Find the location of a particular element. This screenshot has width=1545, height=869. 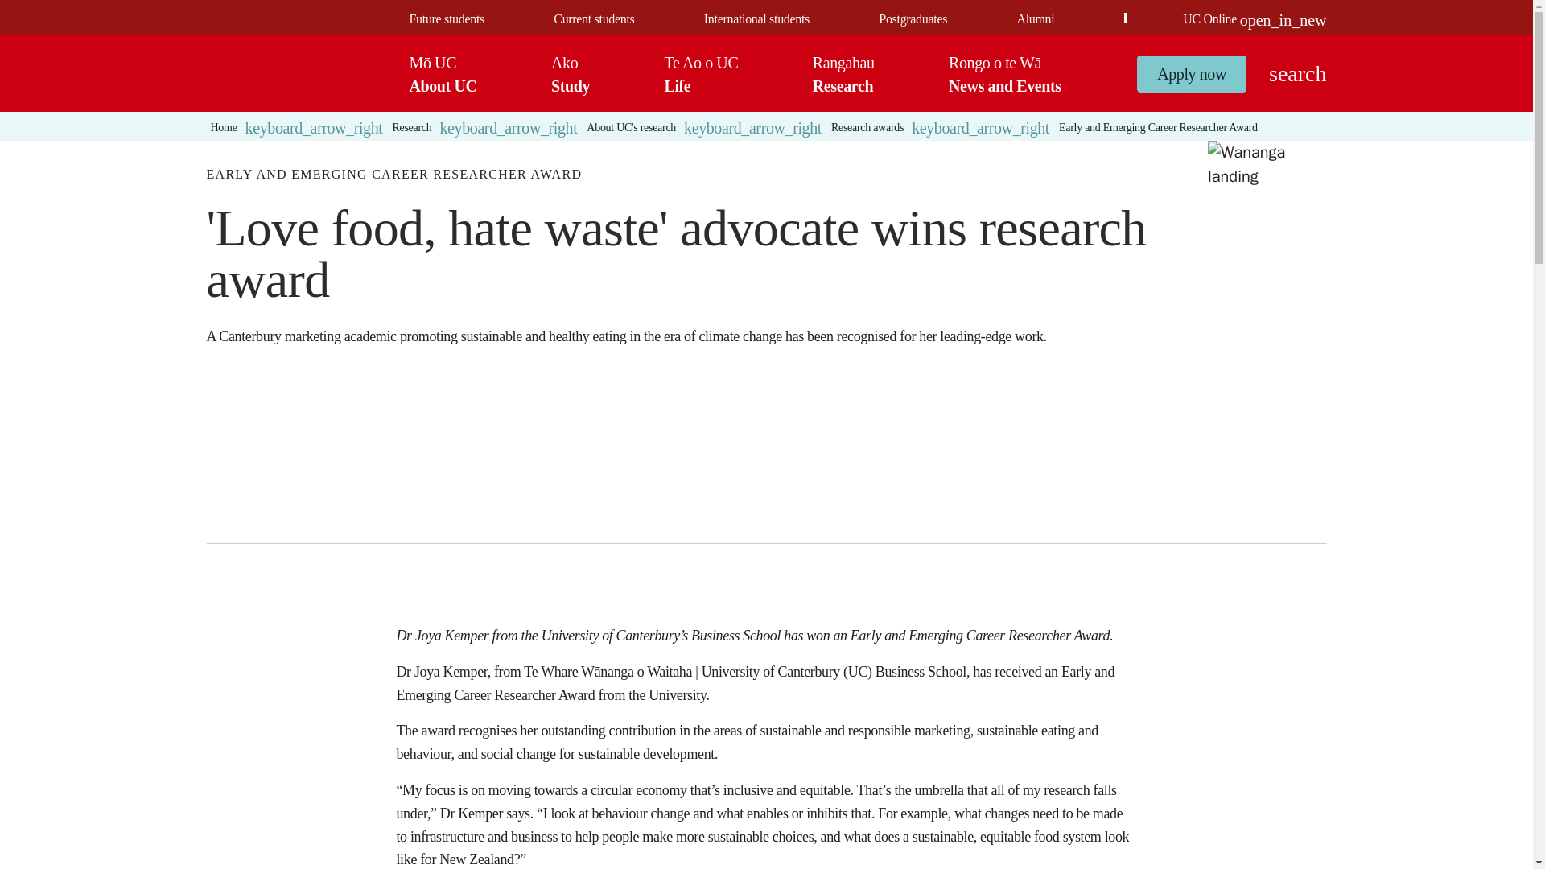

International students is located at coordinates (756, 19).